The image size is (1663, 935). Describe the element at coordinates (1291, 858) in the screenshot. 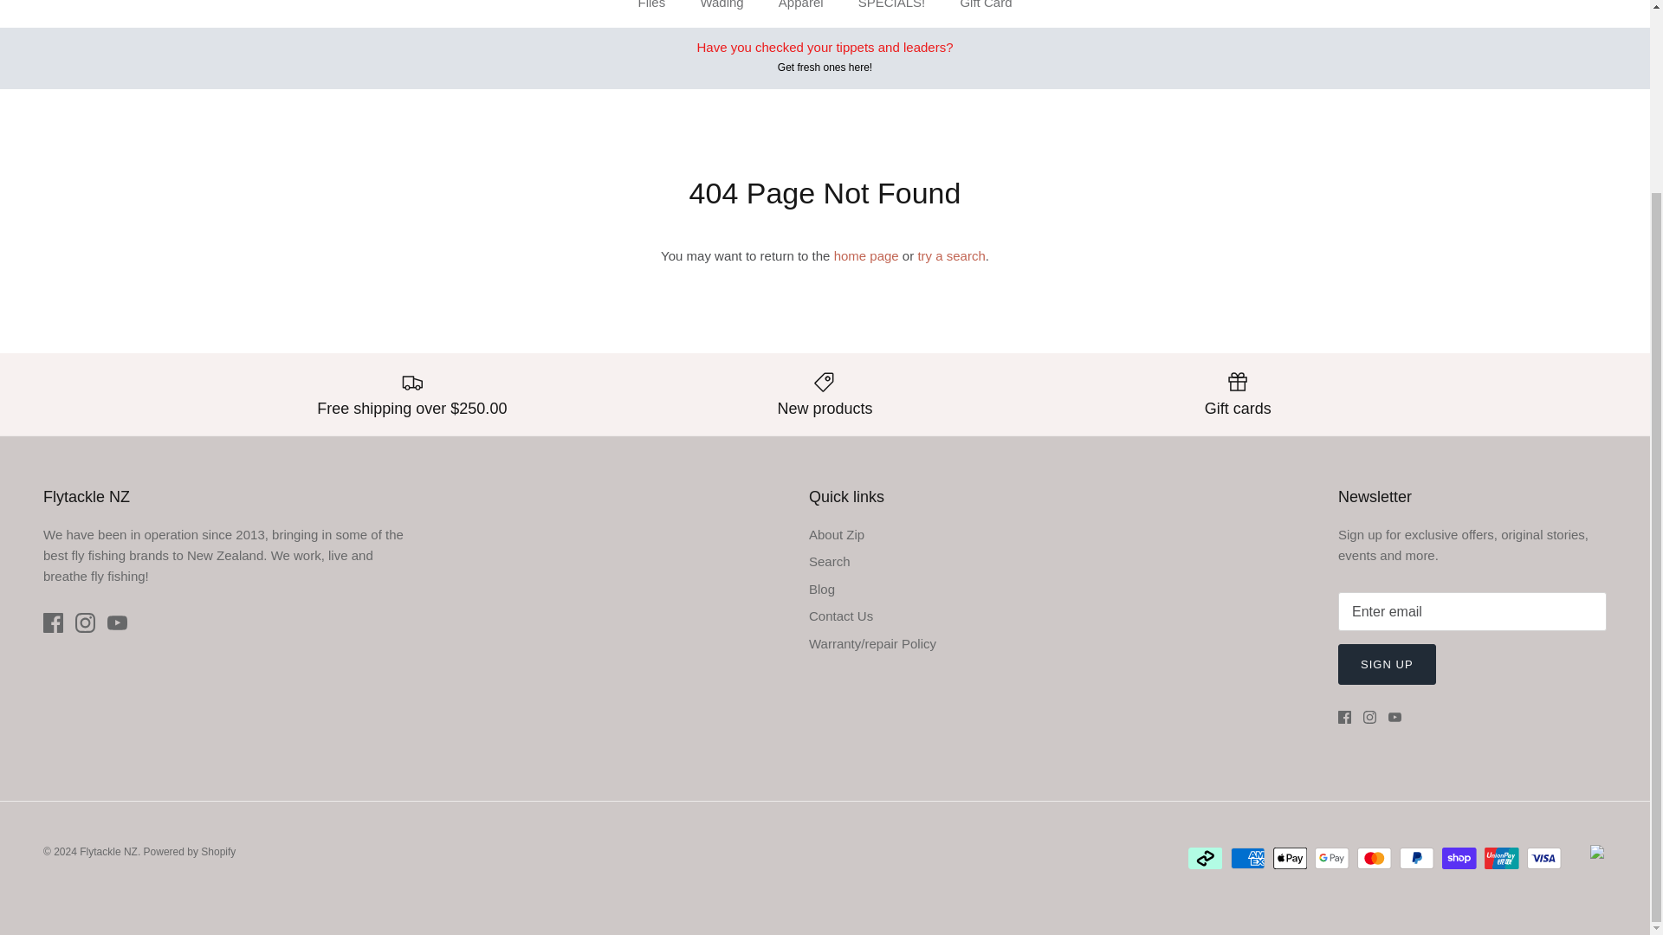

I see `Apple Pay` at that location.